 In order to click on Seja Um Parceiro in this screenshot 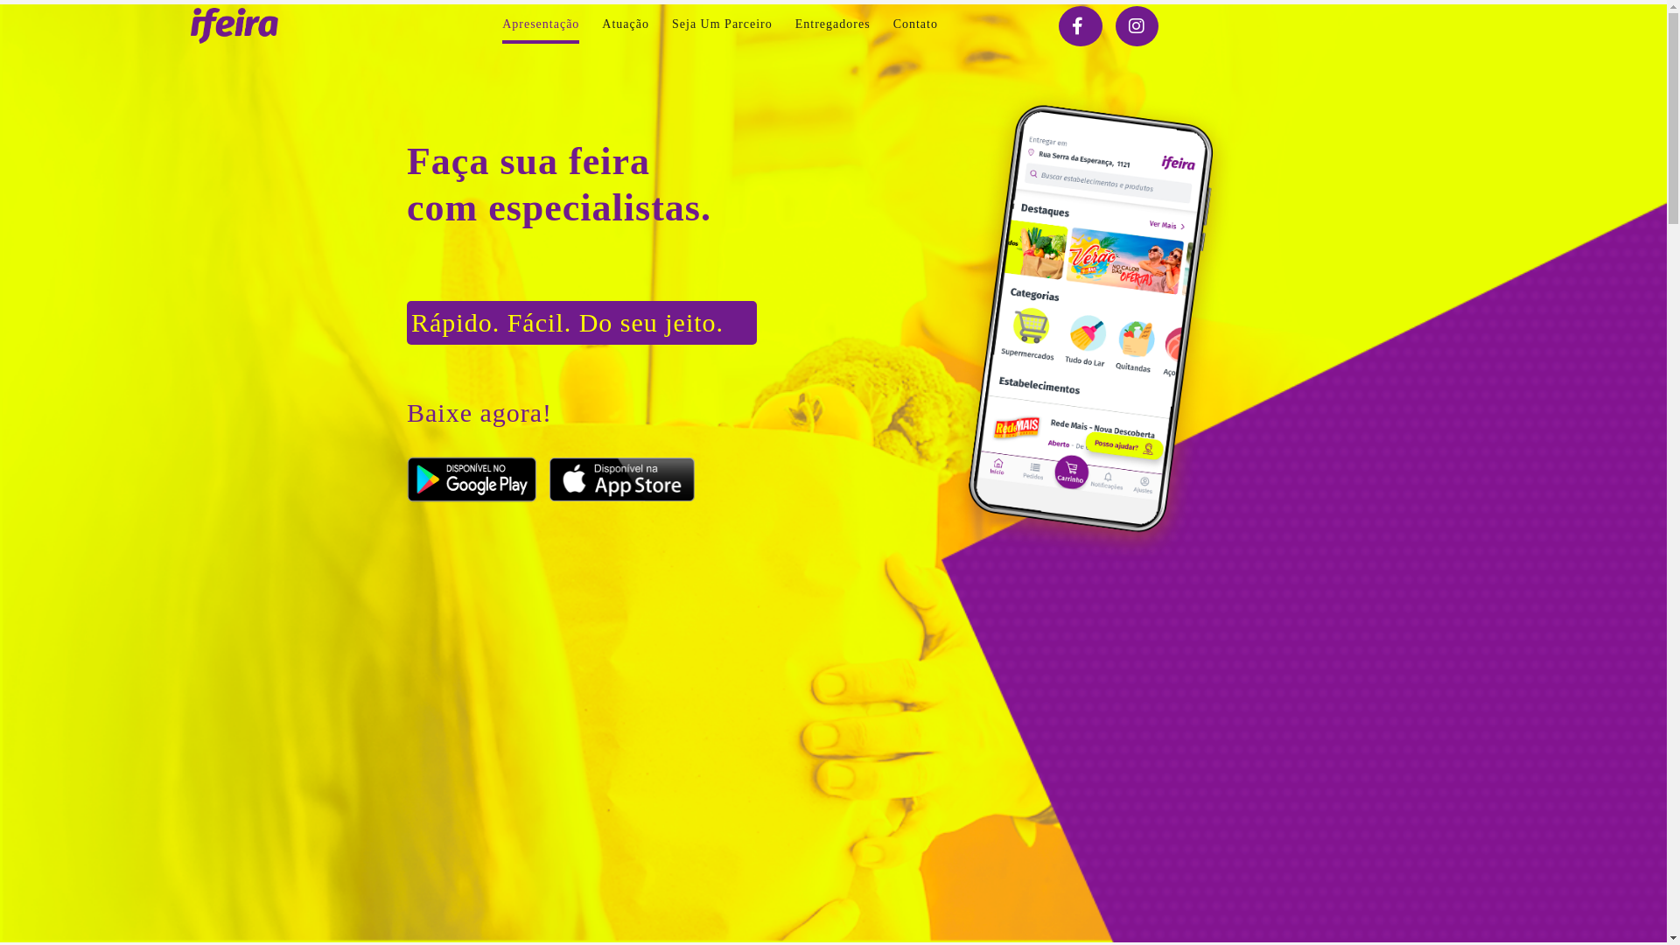, I will do `click(723, 24)`.